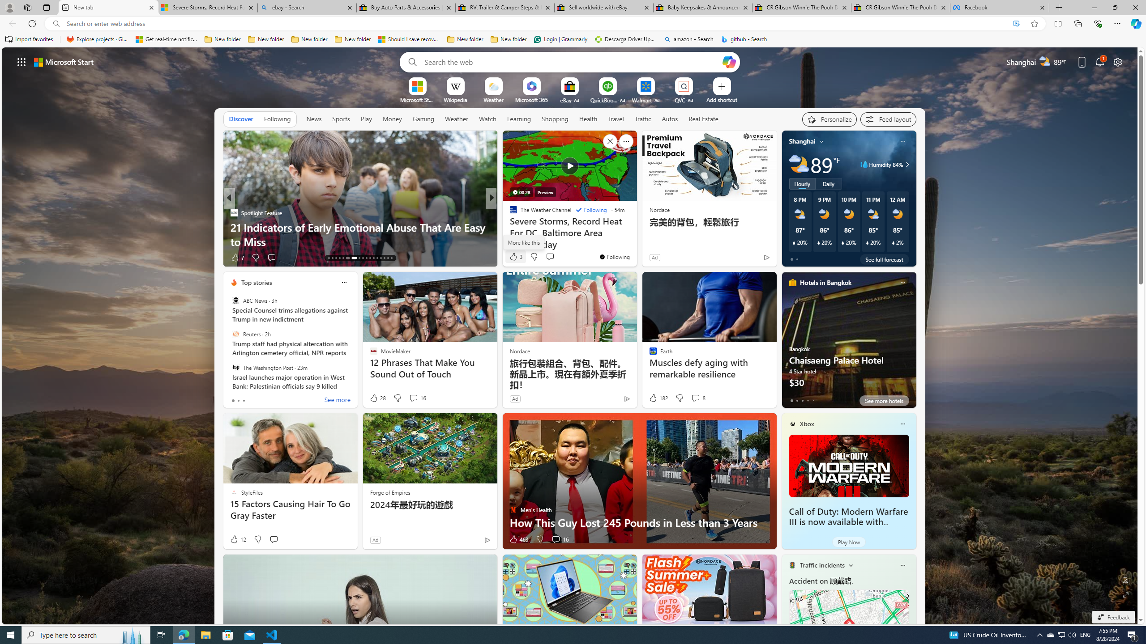 This screenshot has width=1146, height=644. What do you see at coordinates (610, 141) in the screenshot?
I see `Hide this story` at bounding box center [610, 141].